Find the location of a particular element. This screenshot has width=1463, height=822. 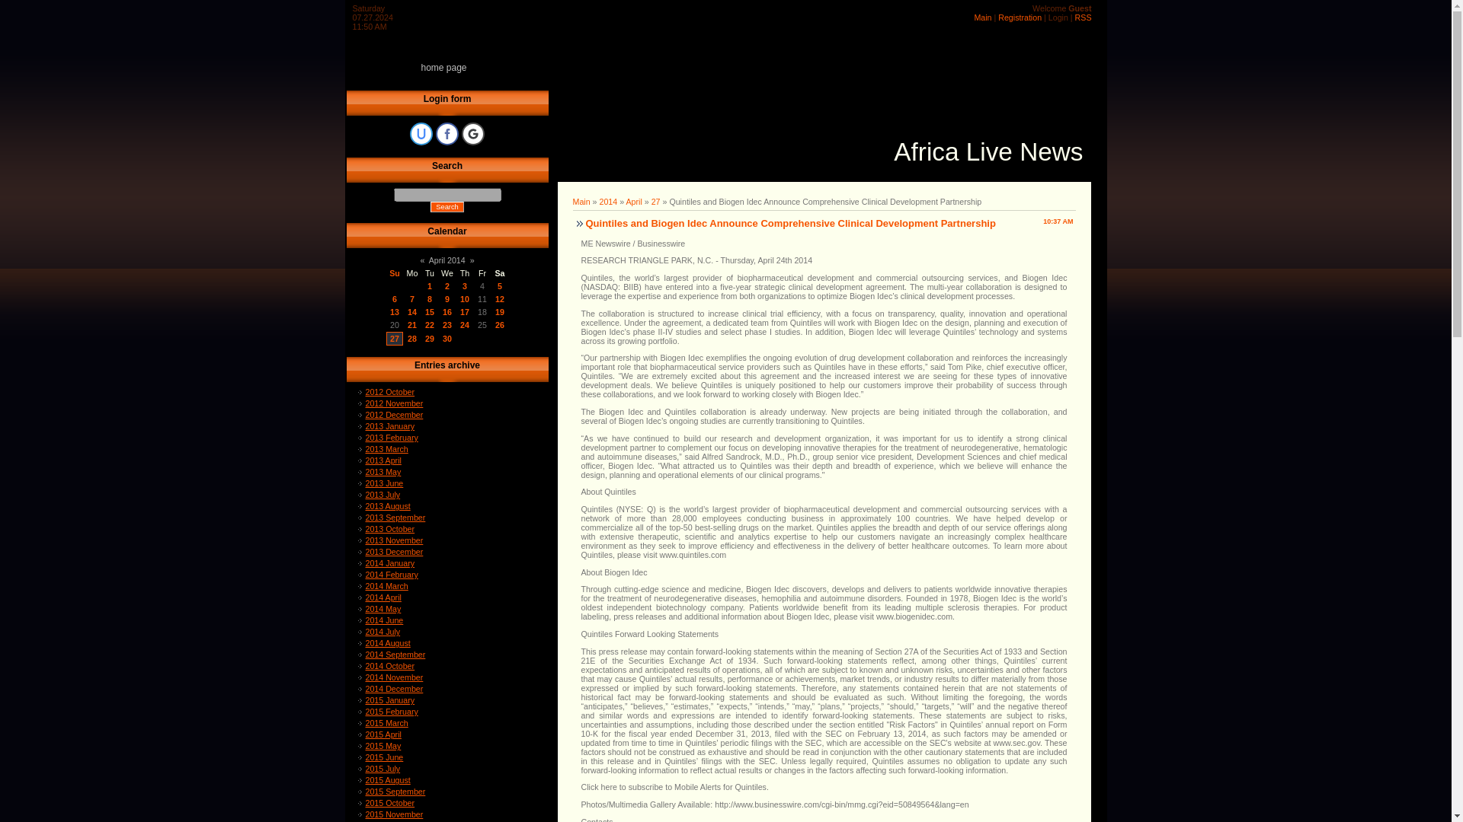

4 Messages is located at coordinates (394, 298).